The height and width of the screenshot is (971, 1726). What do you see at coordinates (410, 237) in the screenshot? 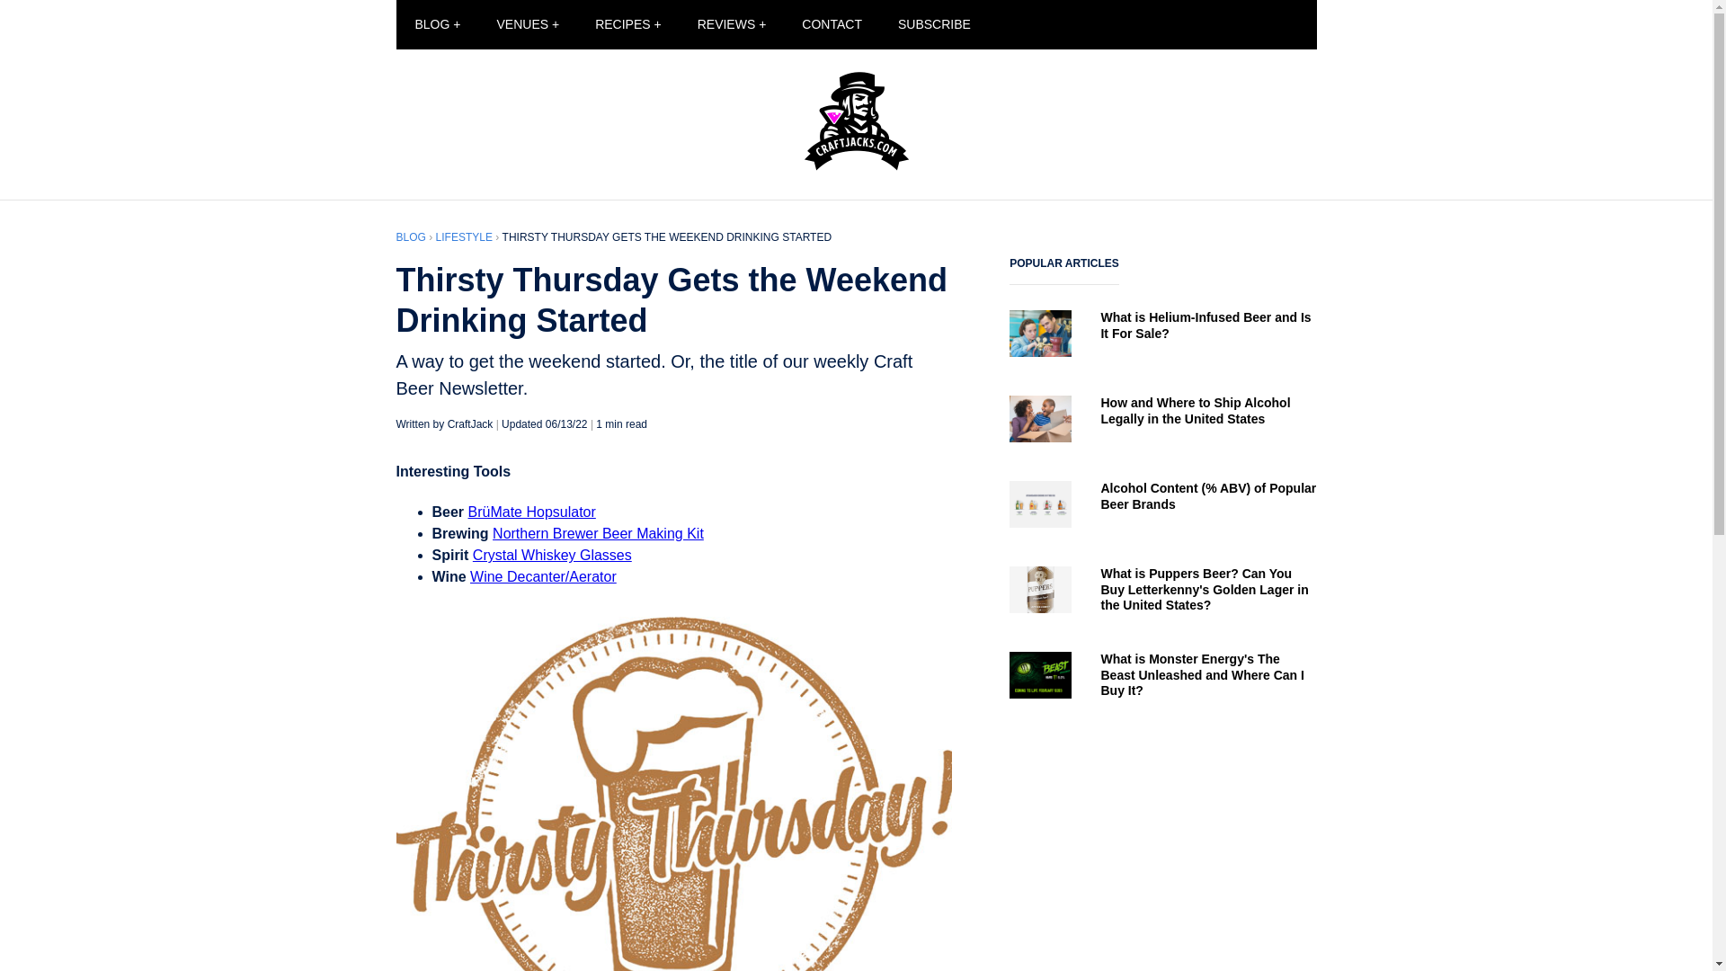
I see `BLOG` at bounding box center [410, 237].